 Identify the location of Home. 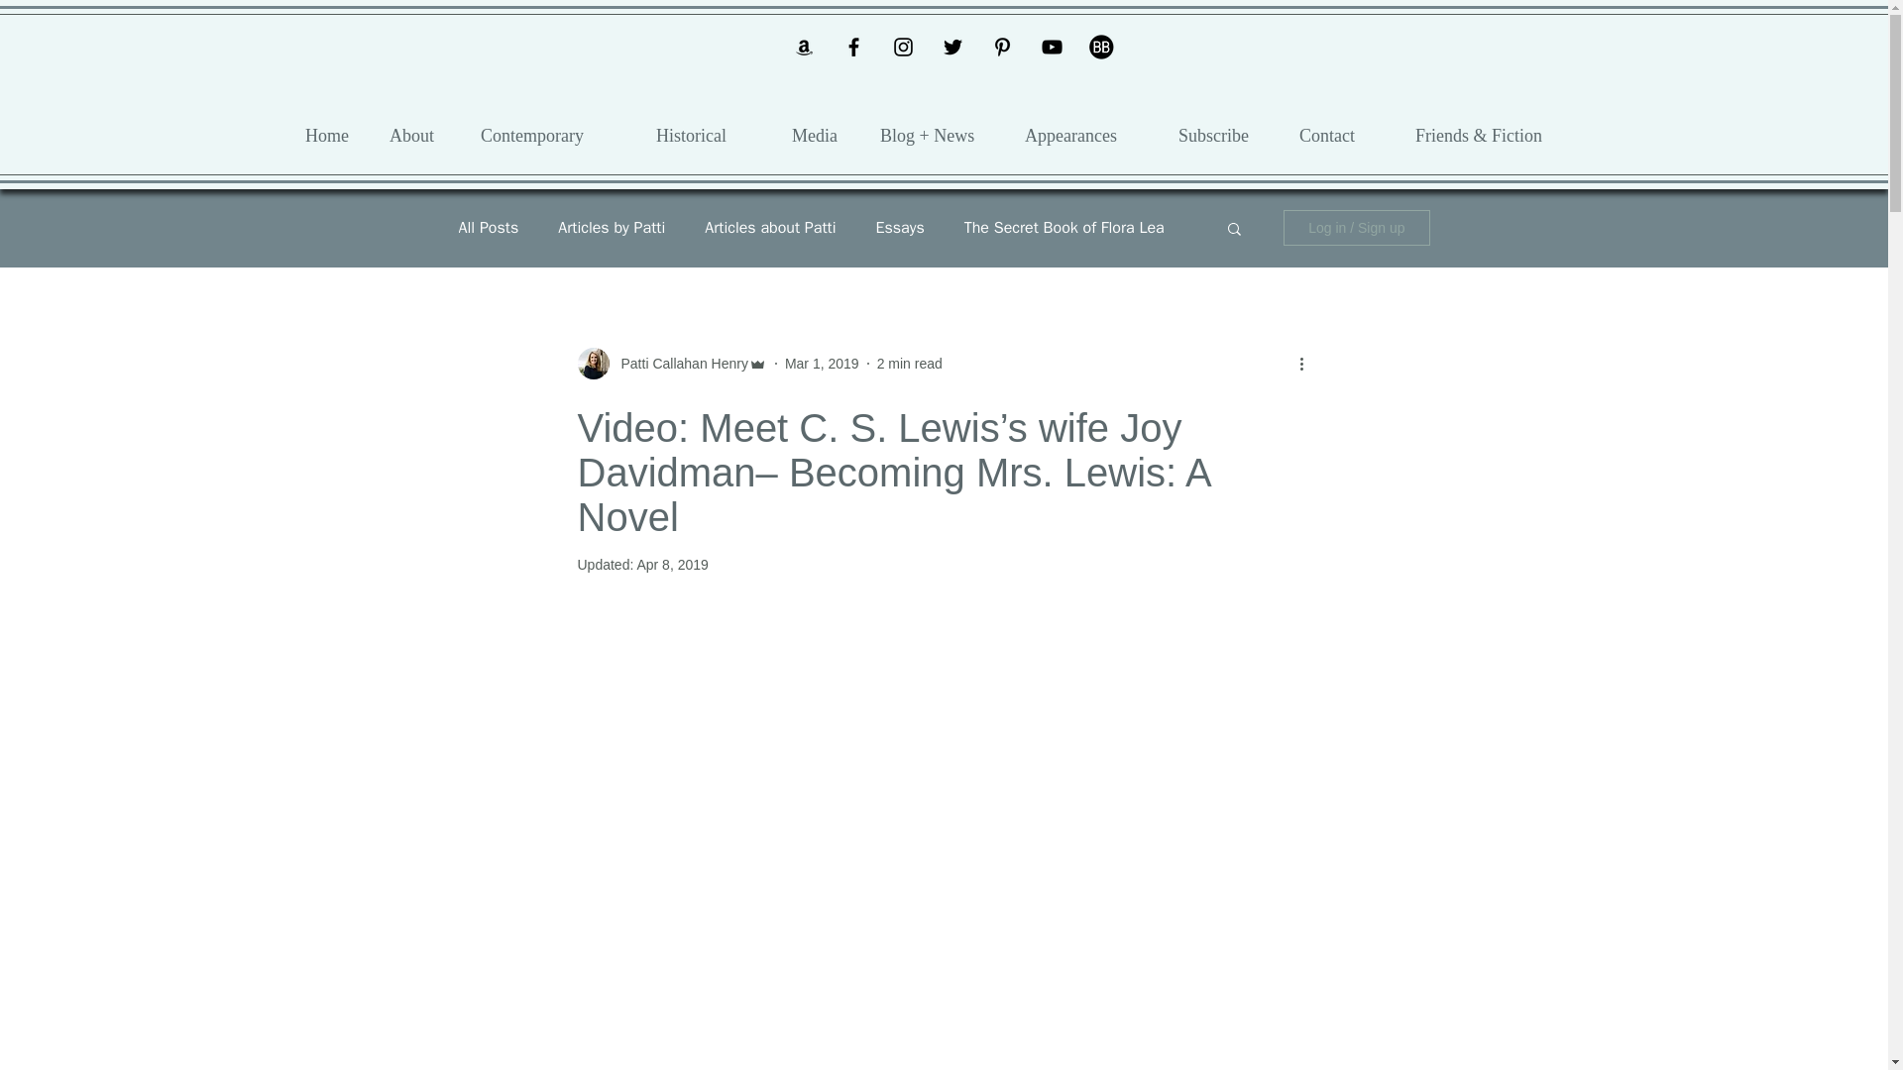
(333, 135).